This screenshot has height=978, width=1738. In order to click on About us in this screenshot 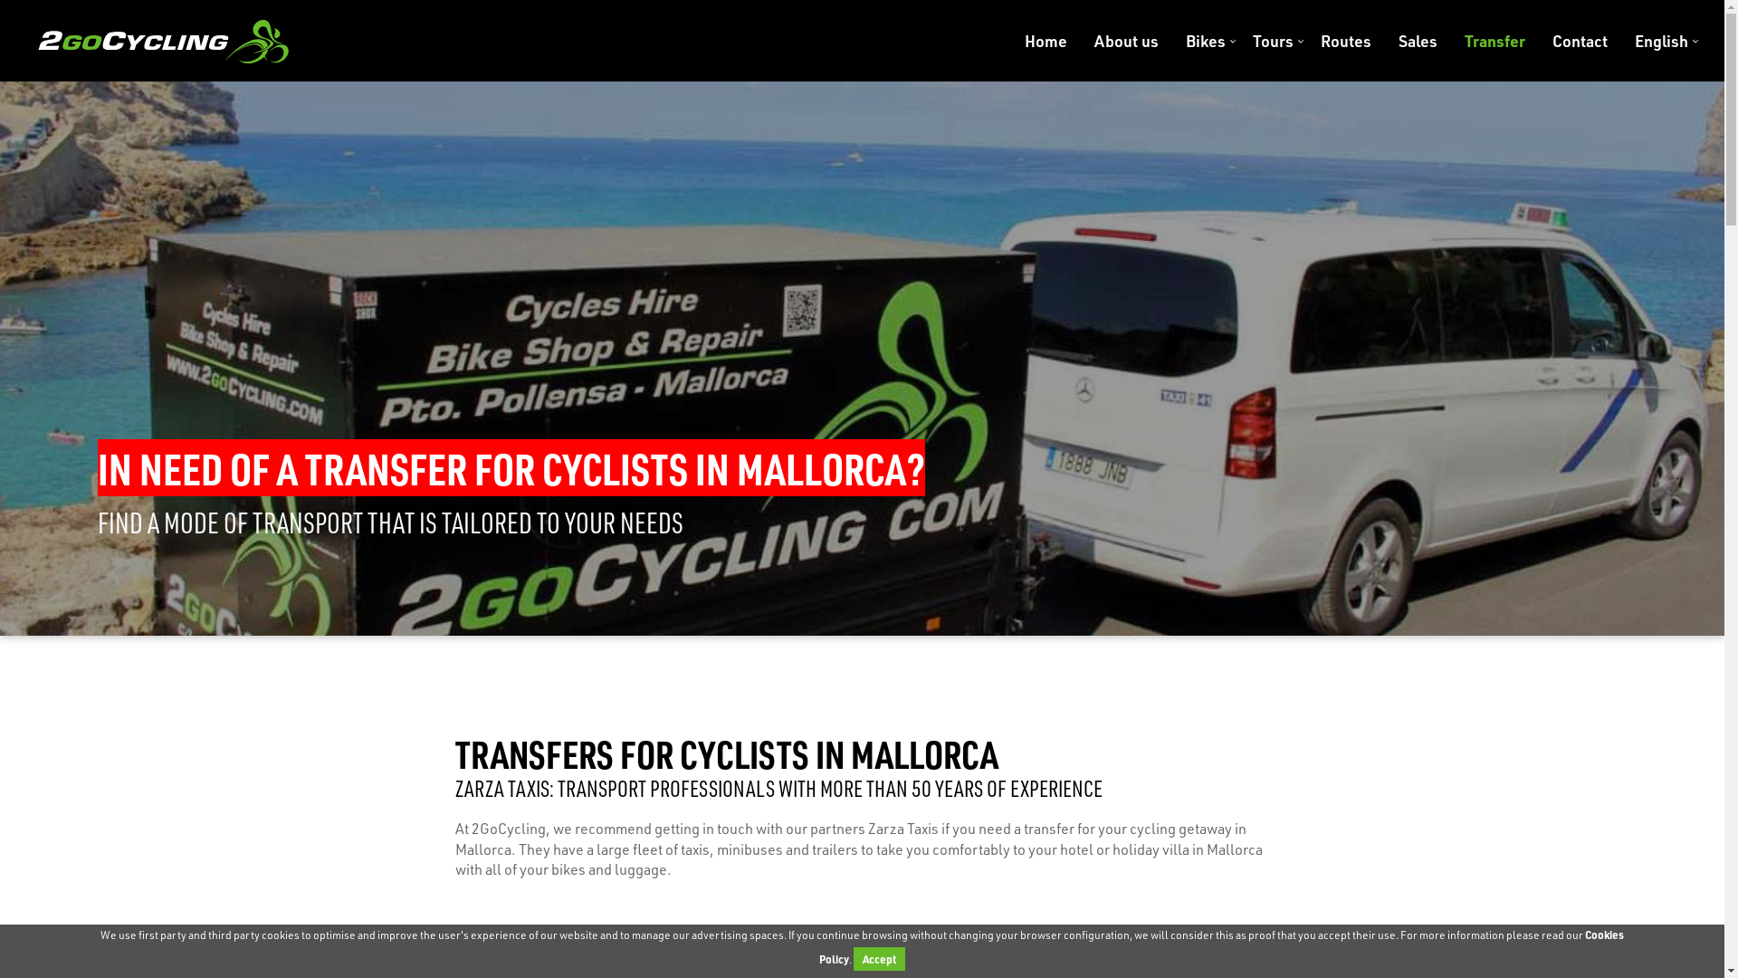, I will do `click(1126, 41)`.